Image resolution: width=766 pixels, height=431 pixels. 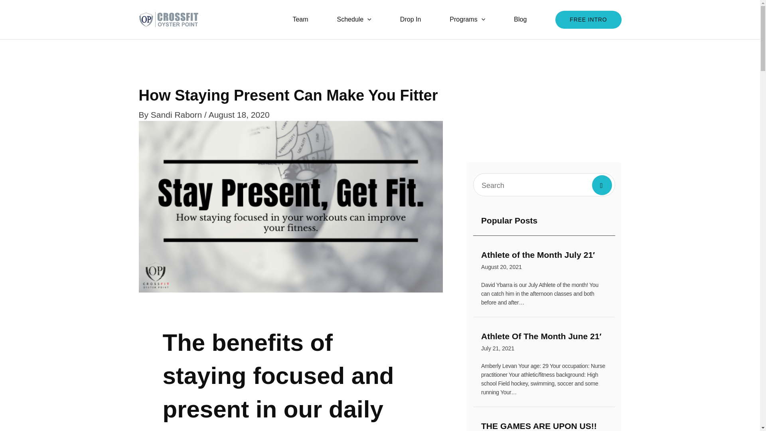 I want to click on View all posts by Sandi Raborn, so click(x=300, y=19).